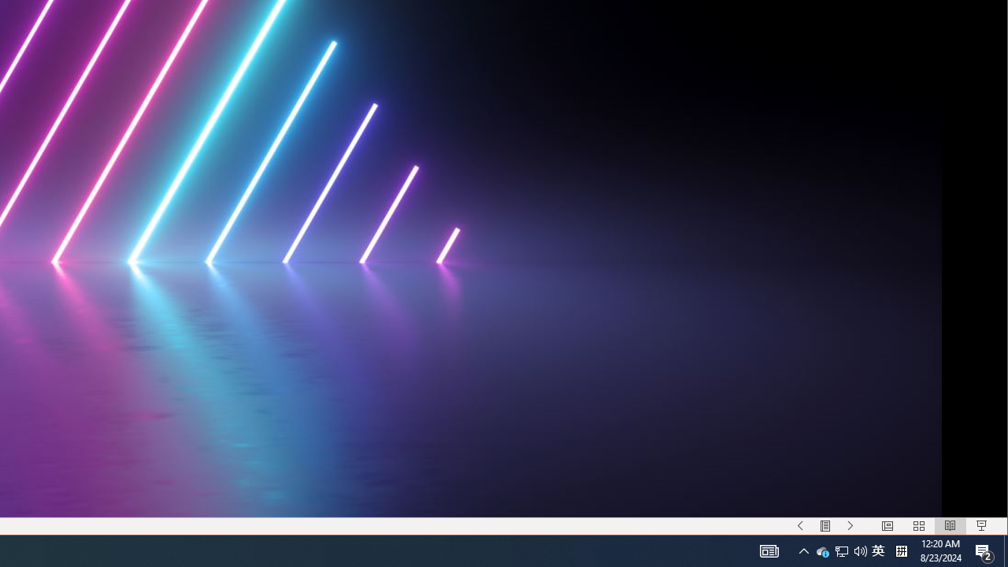 The height and width of the screenshot is (567, 1008). I want to click on Action Center, 2 new notifications, so click(878, 551).